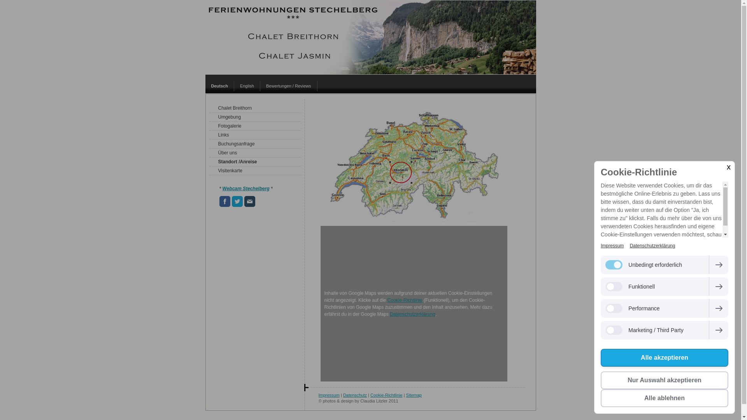 This screenshot has height=420, width=747. What do you see at coordinates (220, 86) in the screenshot?
I see `Deutsch` at bounding box center [220, 86].